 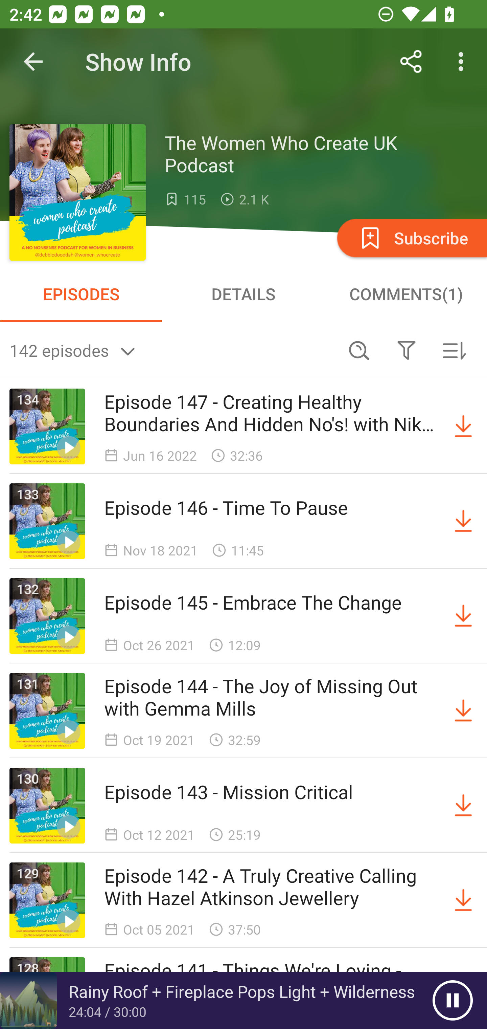 What do you see at coordinates (406, 294) in the screenshot?
I see `COMMENTS(1)` at bounding box center [406, 294].